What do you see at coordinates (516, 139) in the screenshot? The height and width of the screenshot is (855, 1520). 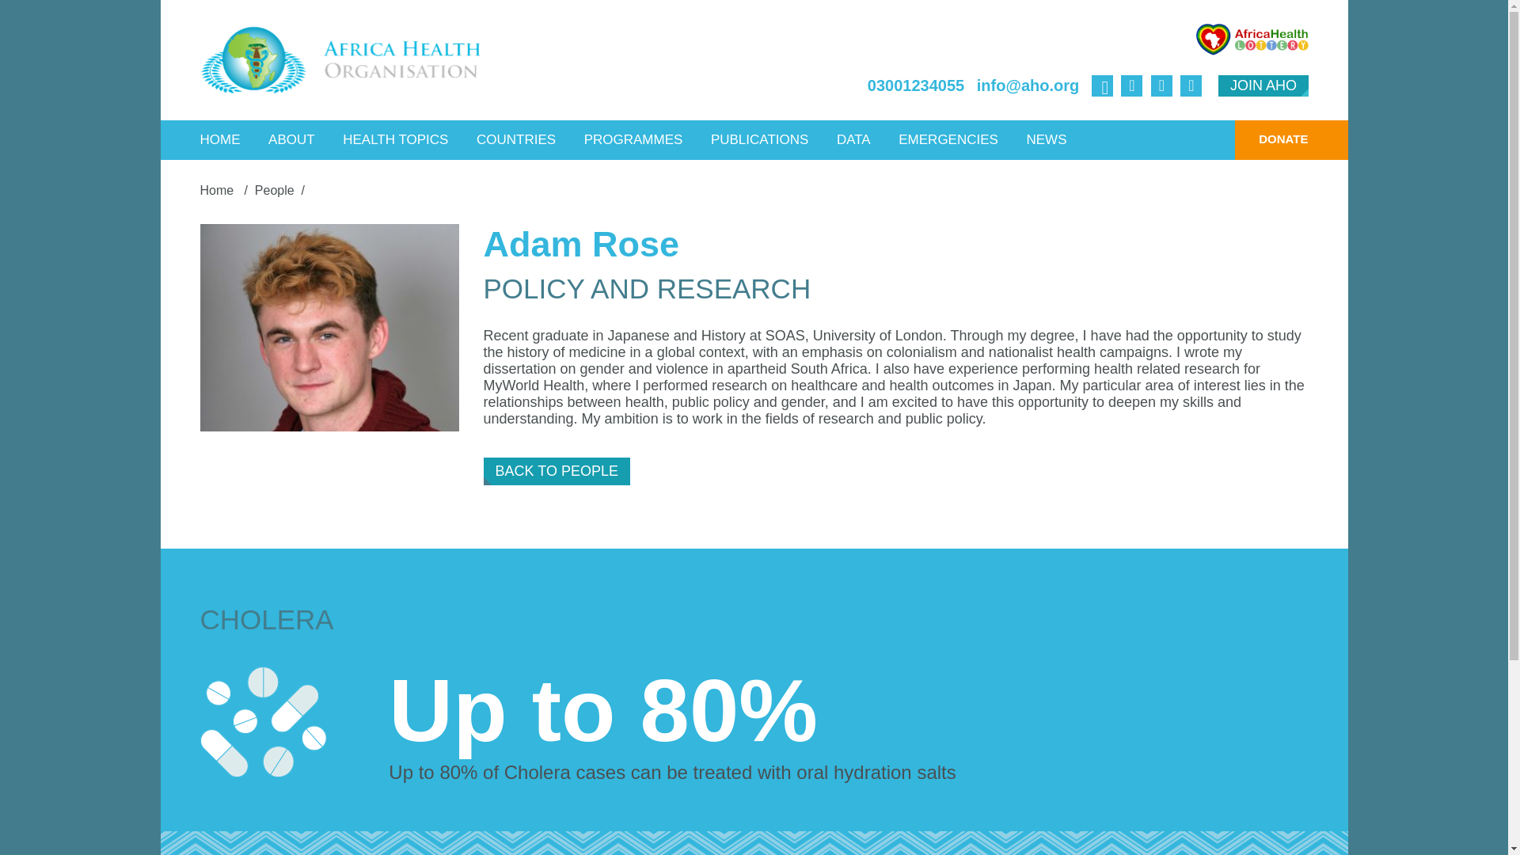 I see `COUNTRIES` at bounding box center [516, 139].